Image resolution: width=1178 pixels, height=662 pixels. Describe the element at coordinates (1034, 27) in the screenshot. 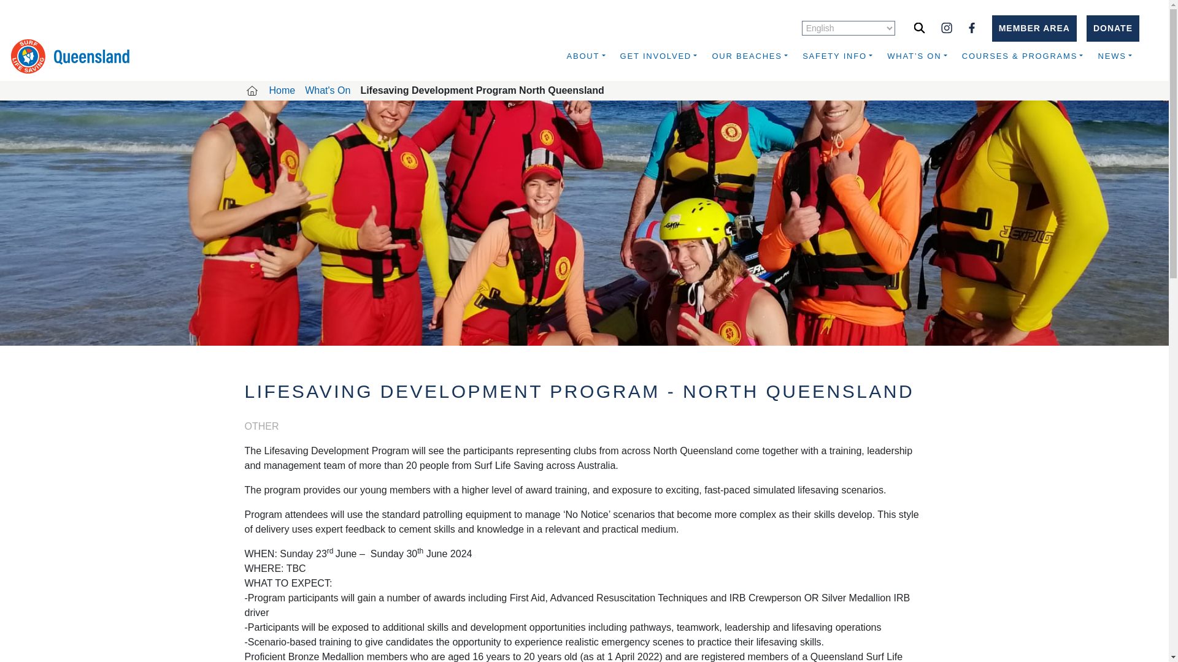

I see `Member Area` at that location.